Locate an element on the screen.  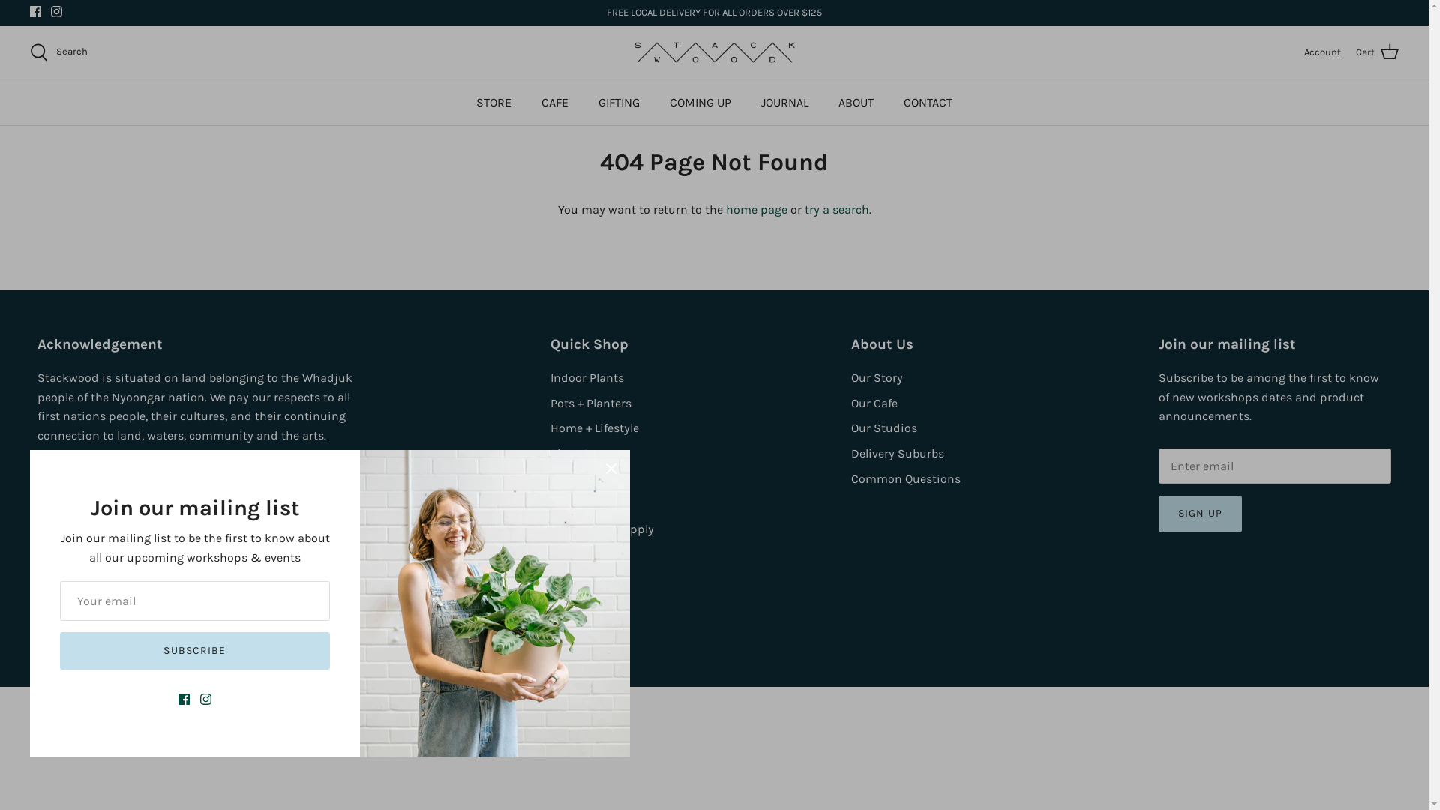
Cart is located at coordinates (1377, 52).